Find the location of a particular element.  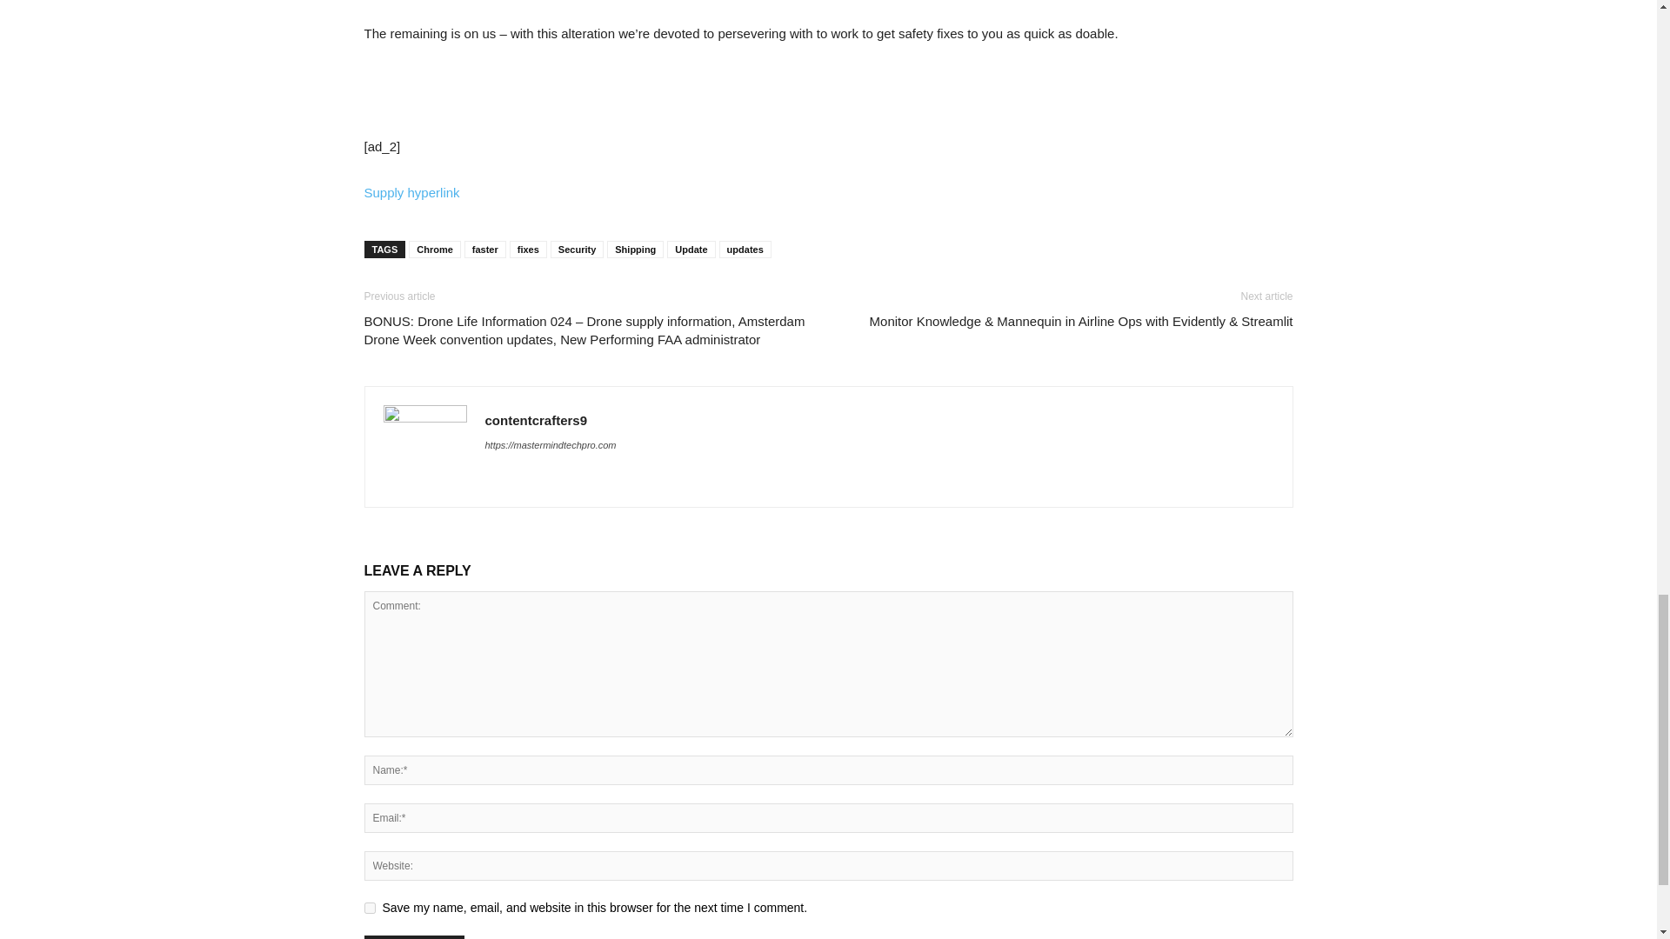

faster is located at coordinates (484, 249).